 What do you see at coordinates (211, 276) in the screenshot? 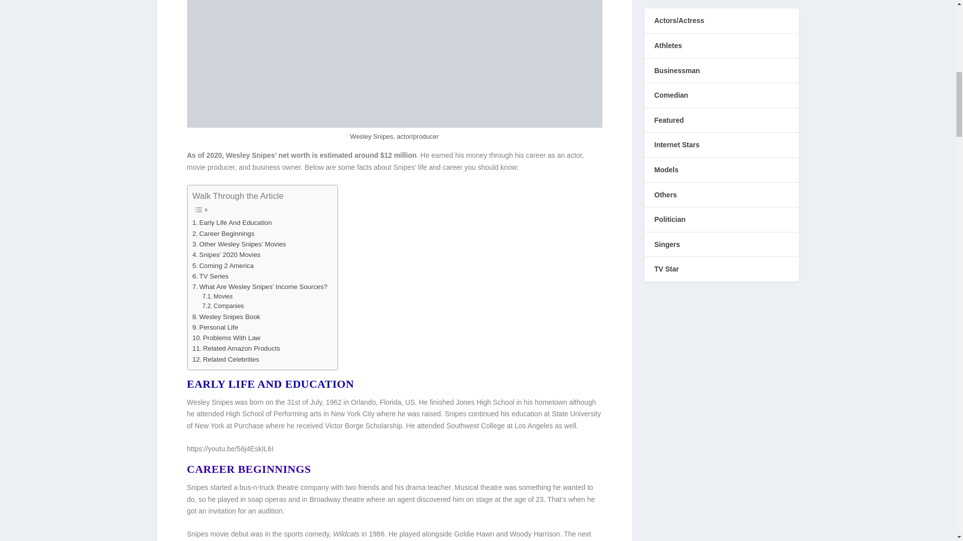
I see `TV Series` at bounding box center [211, 276].